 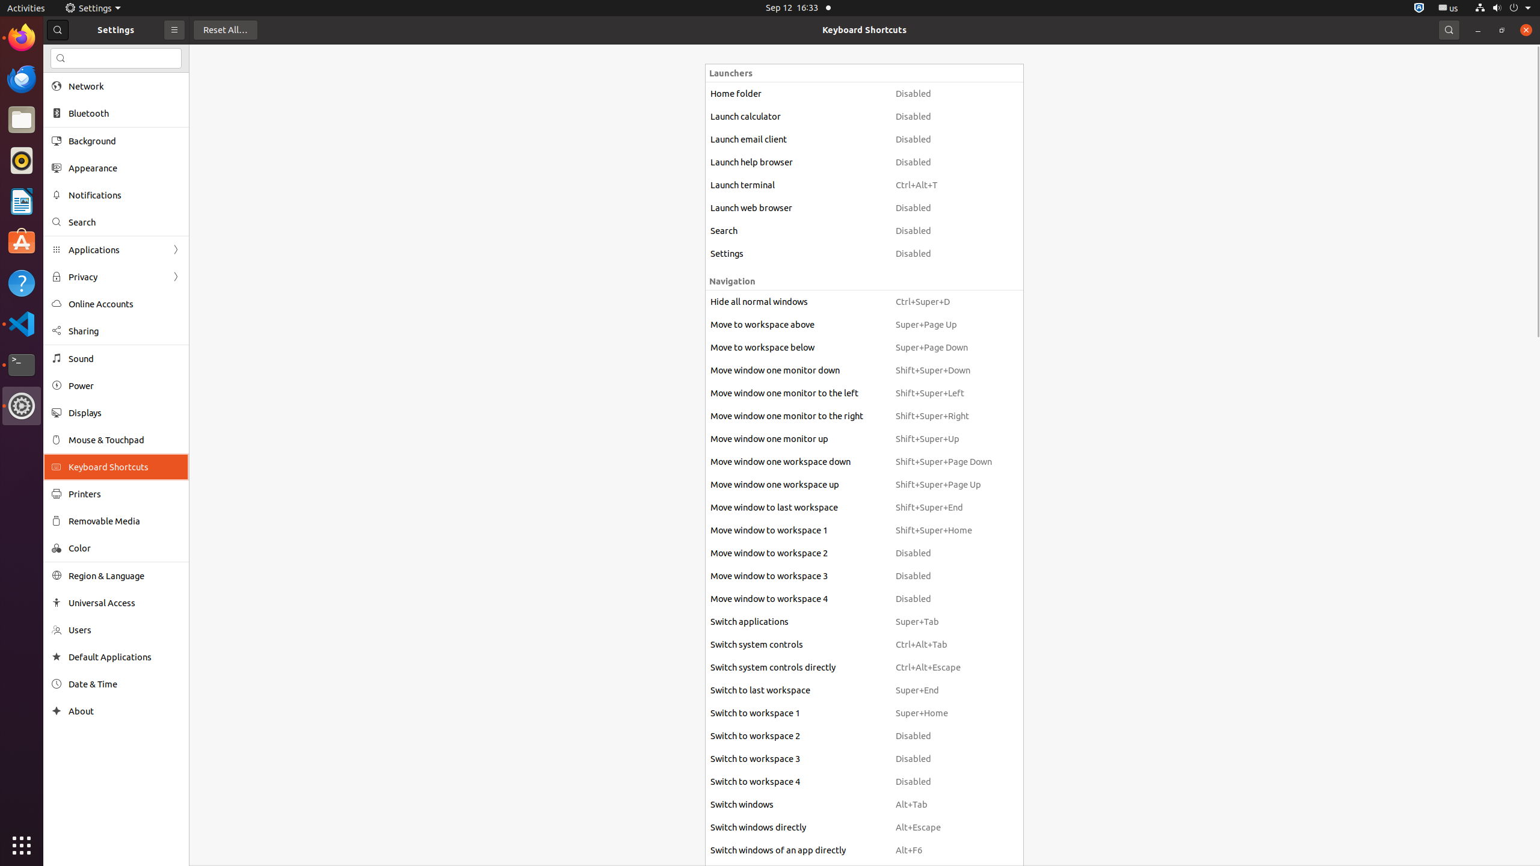 I want to click on Move window to workspace 4, so click(x=798, y=599).